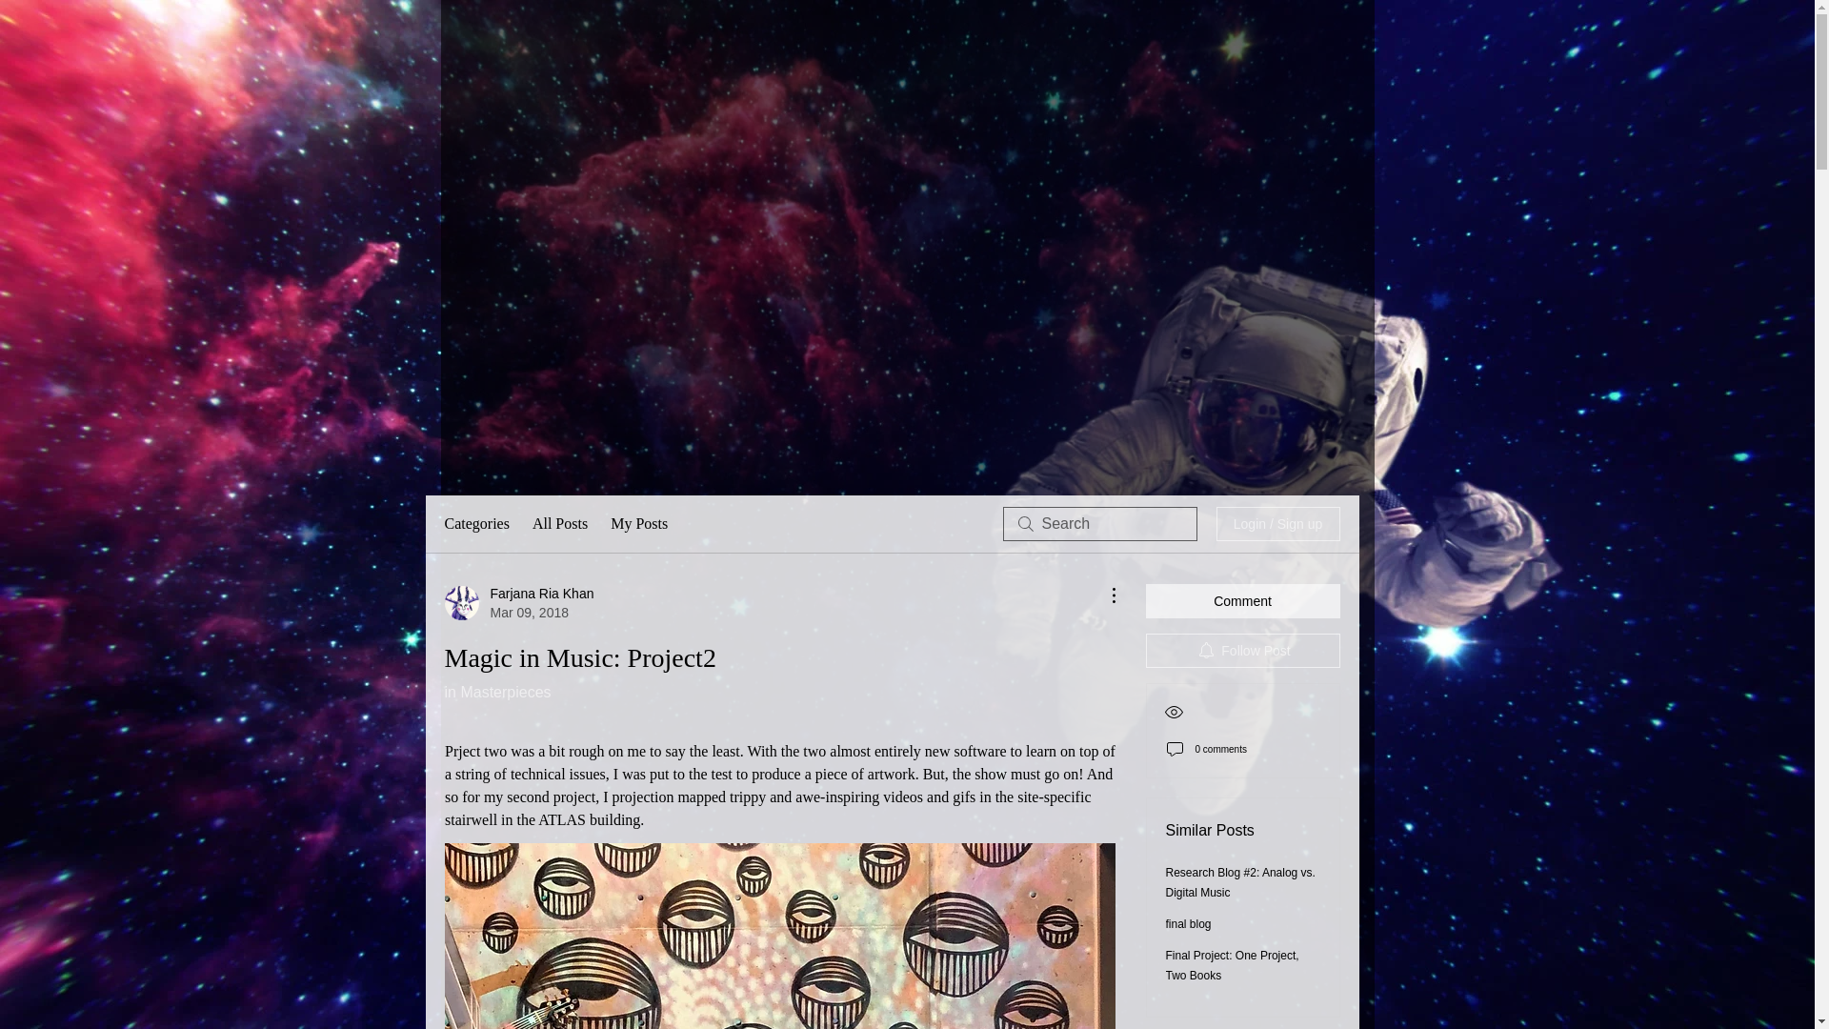 The image size is (1829, 1029). What do you see at coordinates (497, 692) in the screenshot?
I see `in Masterpieces` at bounding box center [497, 692].